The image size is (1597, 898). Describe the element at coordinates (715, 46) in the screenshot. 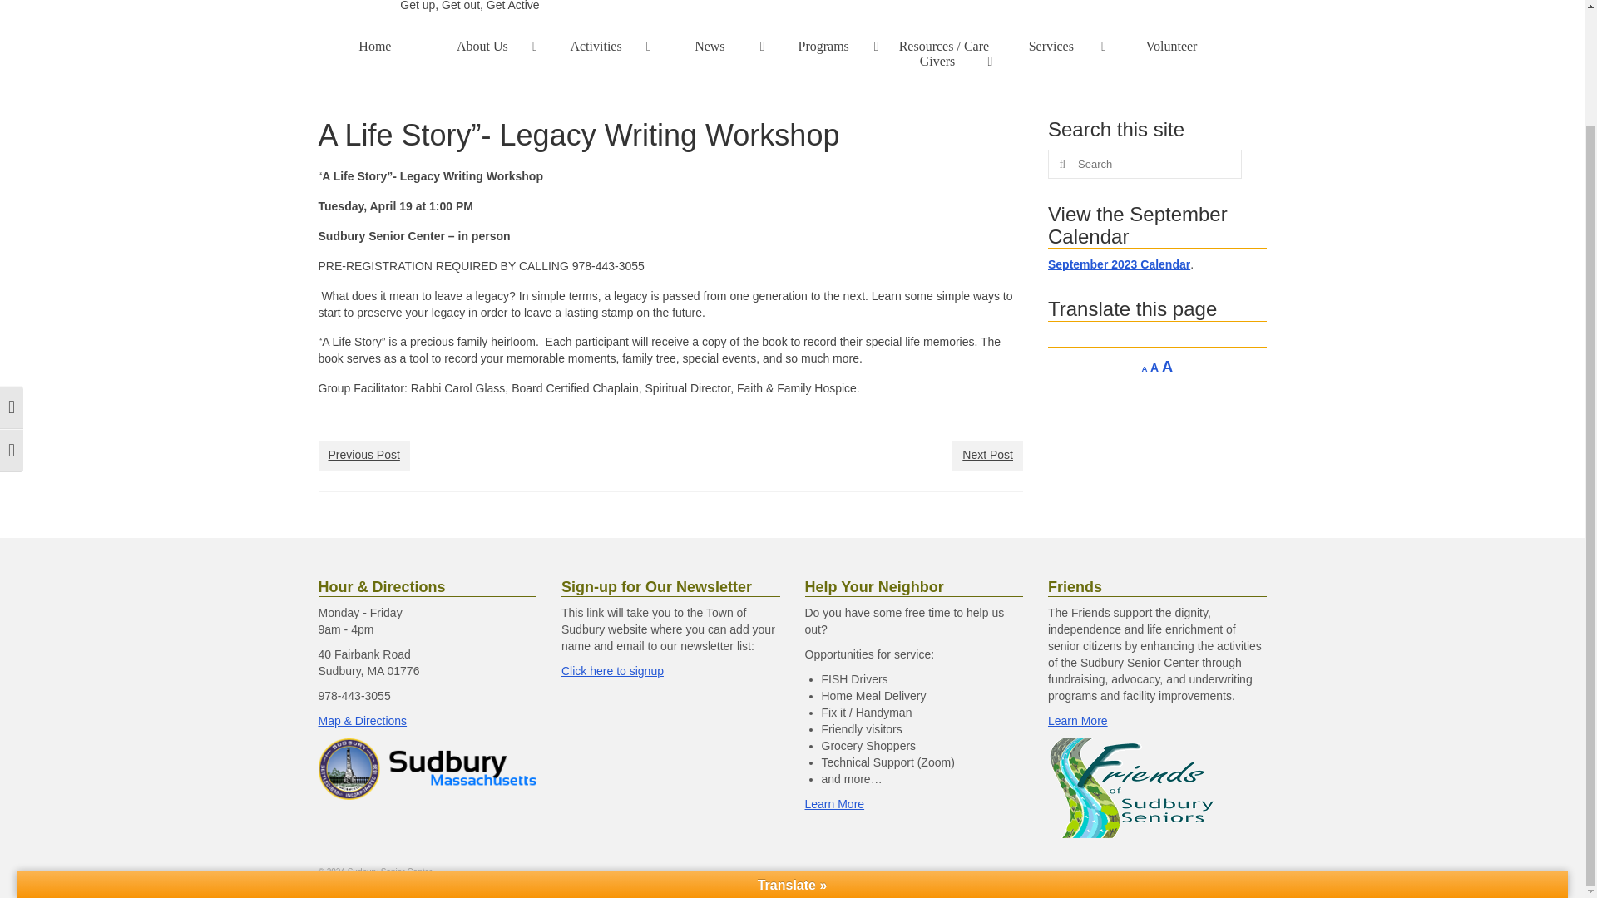

I see `News` at that location.